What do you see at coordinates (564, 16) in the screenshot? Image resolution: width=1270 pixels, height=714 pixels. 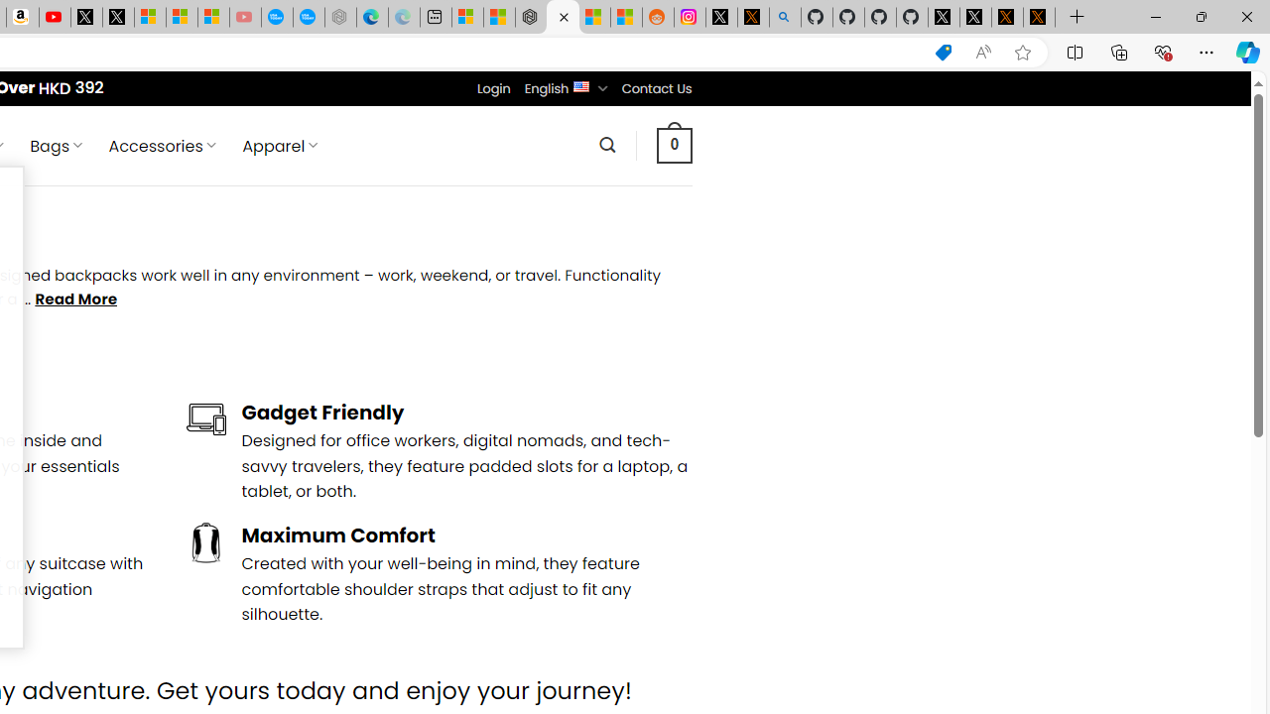 I see `Close tab` at bounding box center [564, 16].